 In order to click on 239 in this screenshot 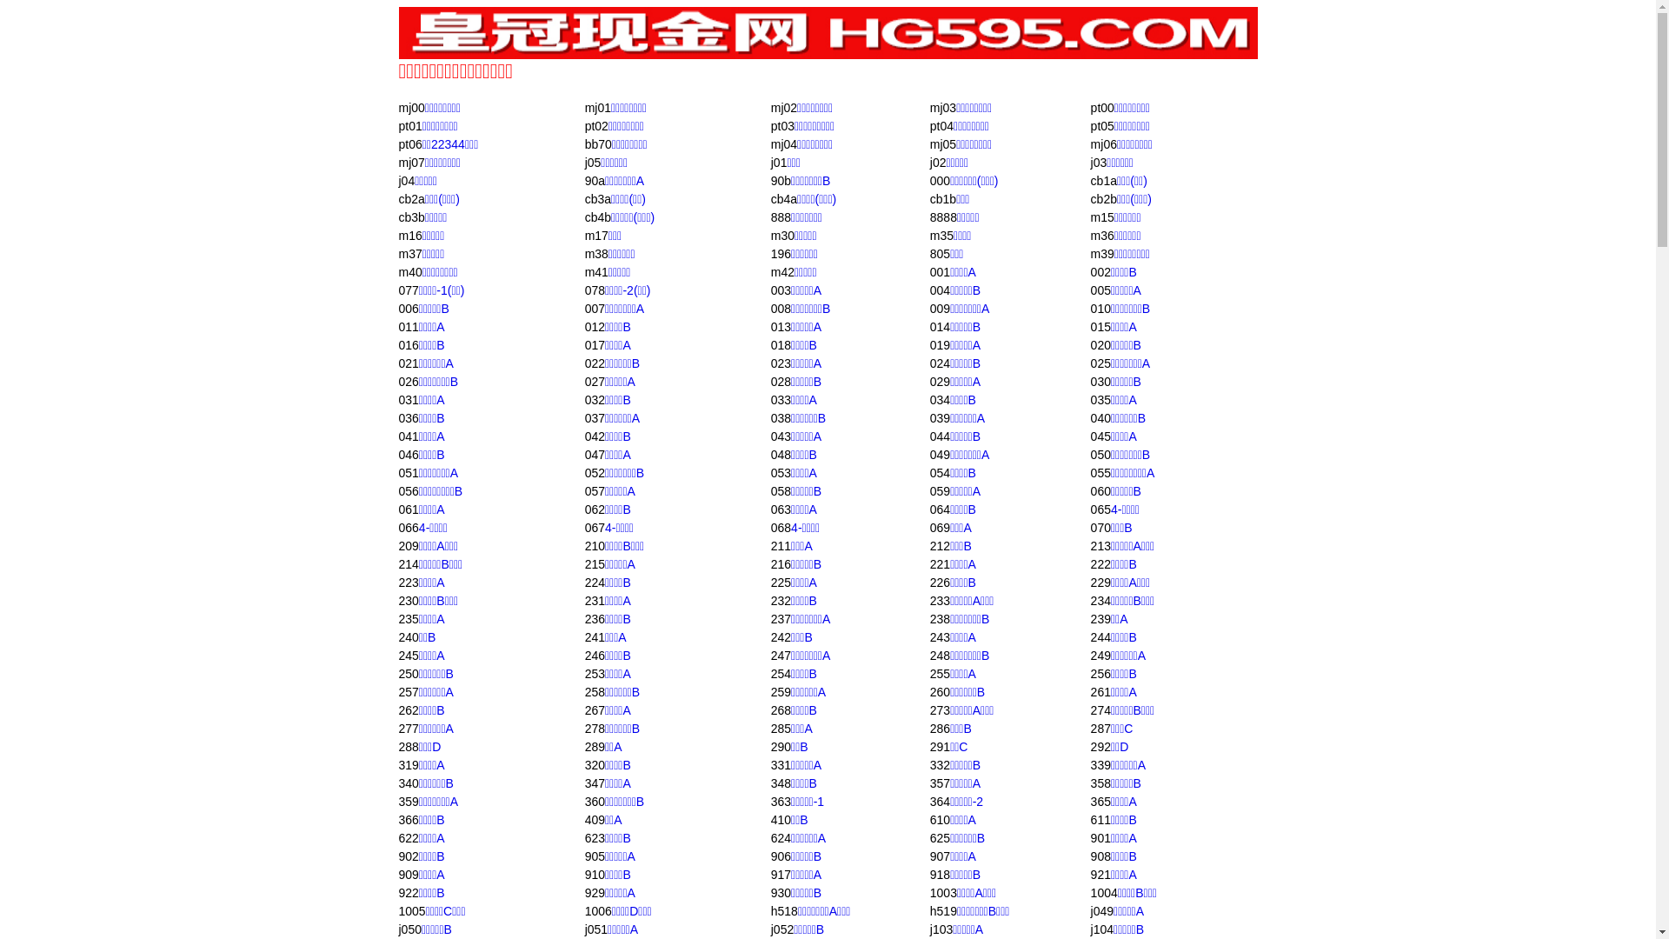, I will do `click(1100, 619)`.